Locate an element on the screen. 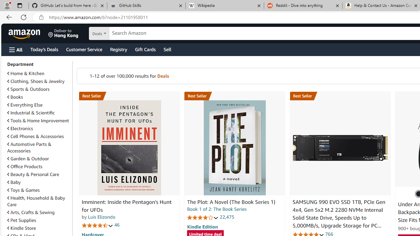 Image resolution: width=420 pixels, height=236 pixels. Open Menu is located at coordinates (16, 49).